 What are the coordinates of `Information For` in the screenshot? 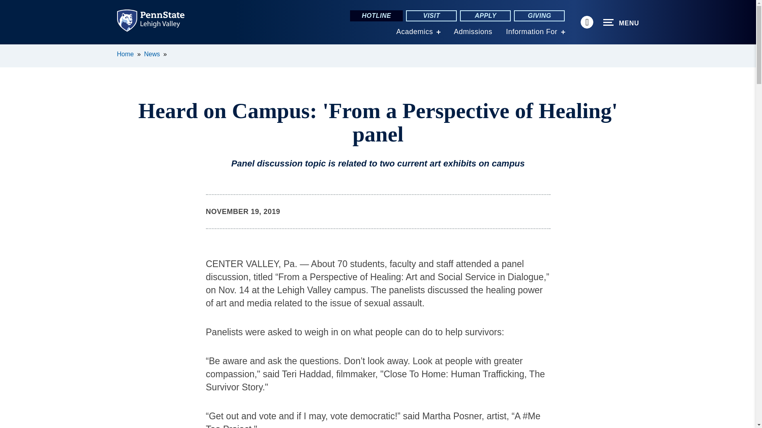 It's located at (532, 32).